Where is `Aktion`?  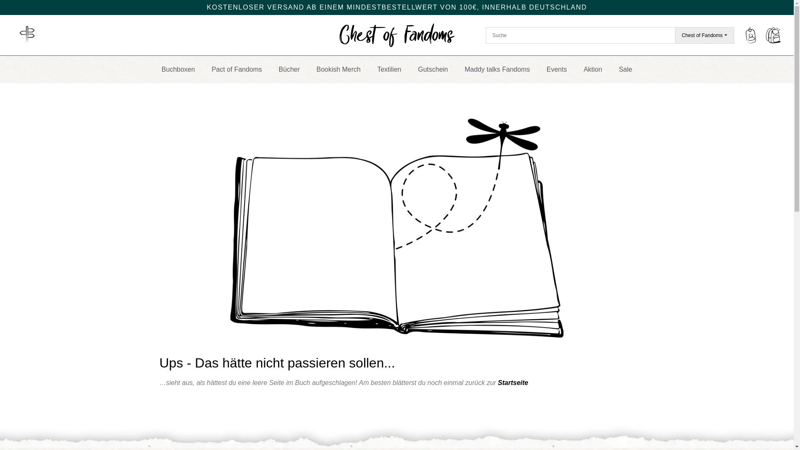 Aktion is located at coordinates (592, 69).